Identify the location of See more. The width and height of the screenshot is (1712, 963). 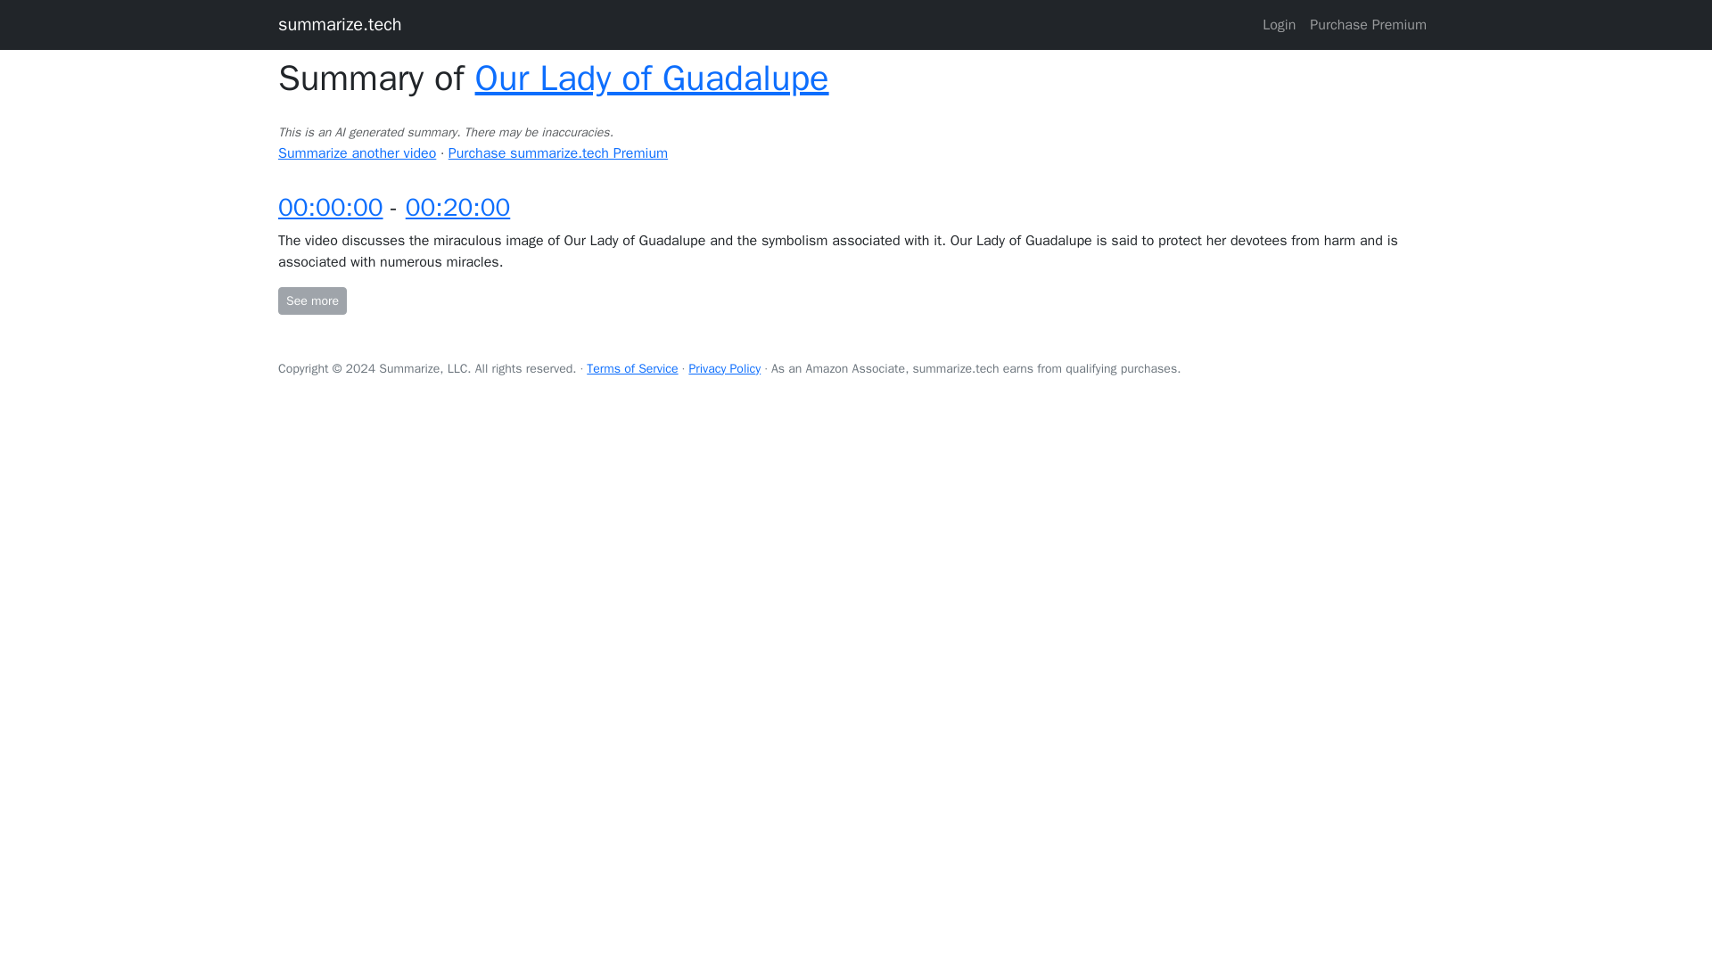
(312, 300).